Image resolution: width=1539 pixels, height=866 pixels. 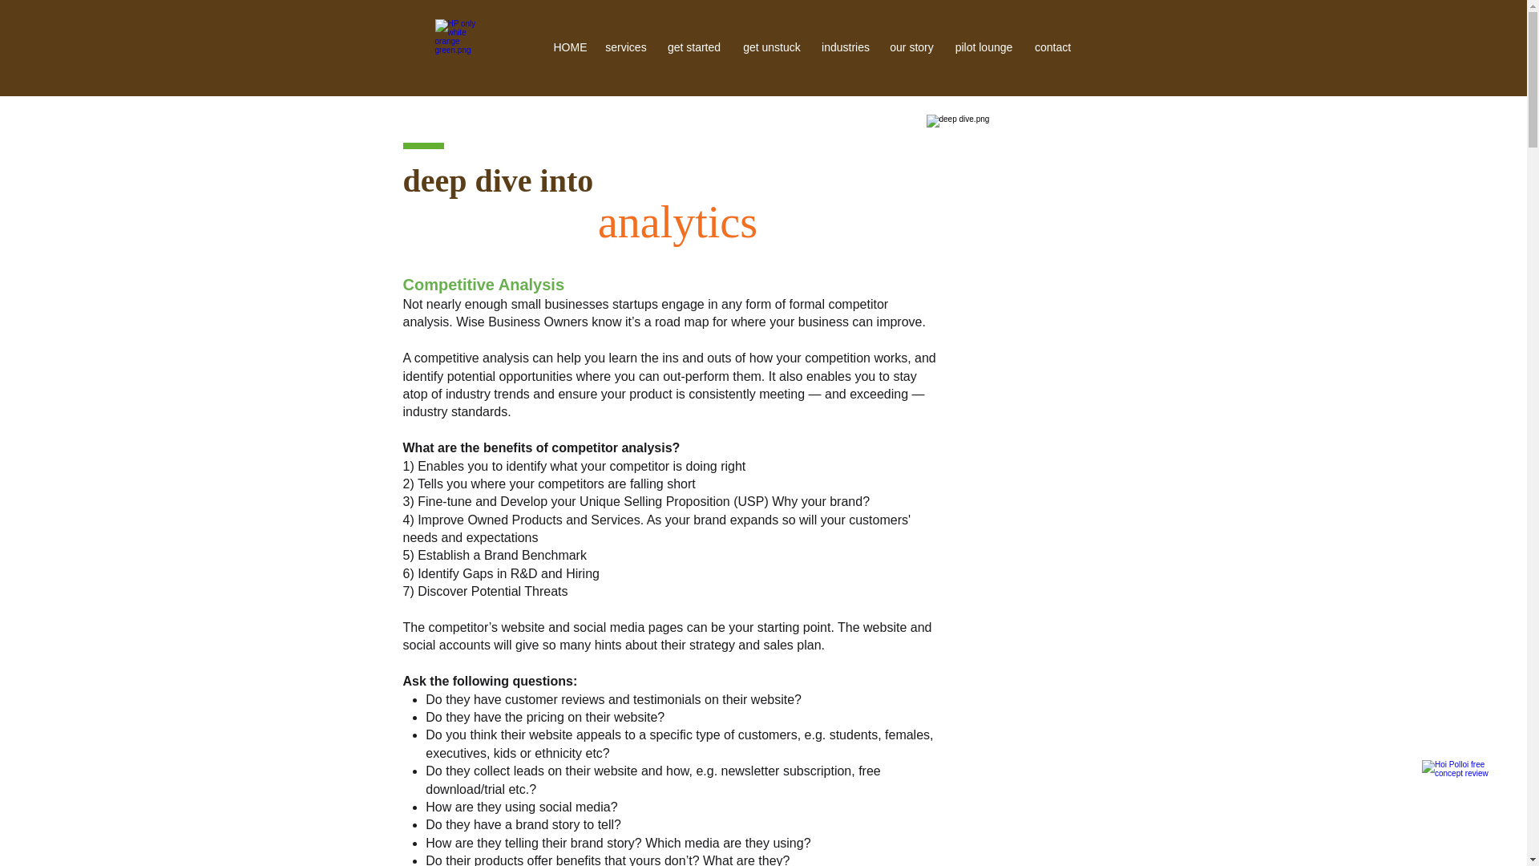 I want to click on contact, so click(x=1053, y=47).